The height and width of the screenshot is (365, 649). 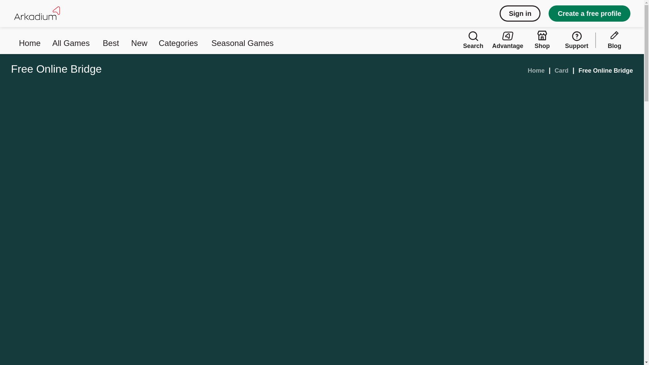 What do you see at coordinates (30, 40) in the screenshot?
I see `Home` at bounding box center [30, 40].